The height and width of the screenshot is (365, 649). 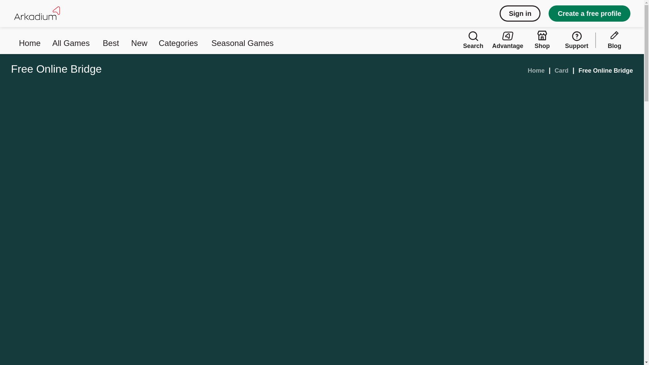 What do you see at coordinates (30, 40) in the screenshot?
I see `Home` at bounding box center [30, 40].